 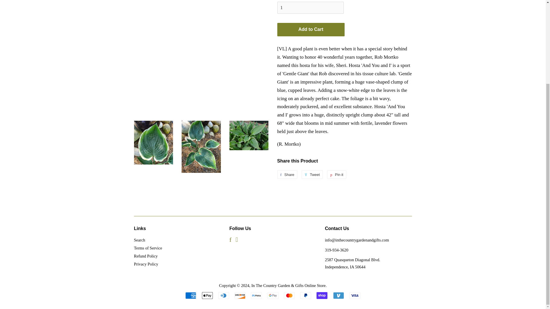 I want to click on Shop Pay, so click(x=322, y=295).